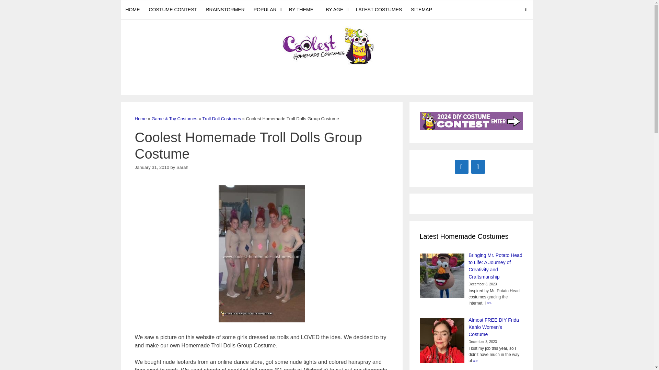 This screenshot has height=370, width=659. I want to click on View all posts by Sarah, so click(183, 167).